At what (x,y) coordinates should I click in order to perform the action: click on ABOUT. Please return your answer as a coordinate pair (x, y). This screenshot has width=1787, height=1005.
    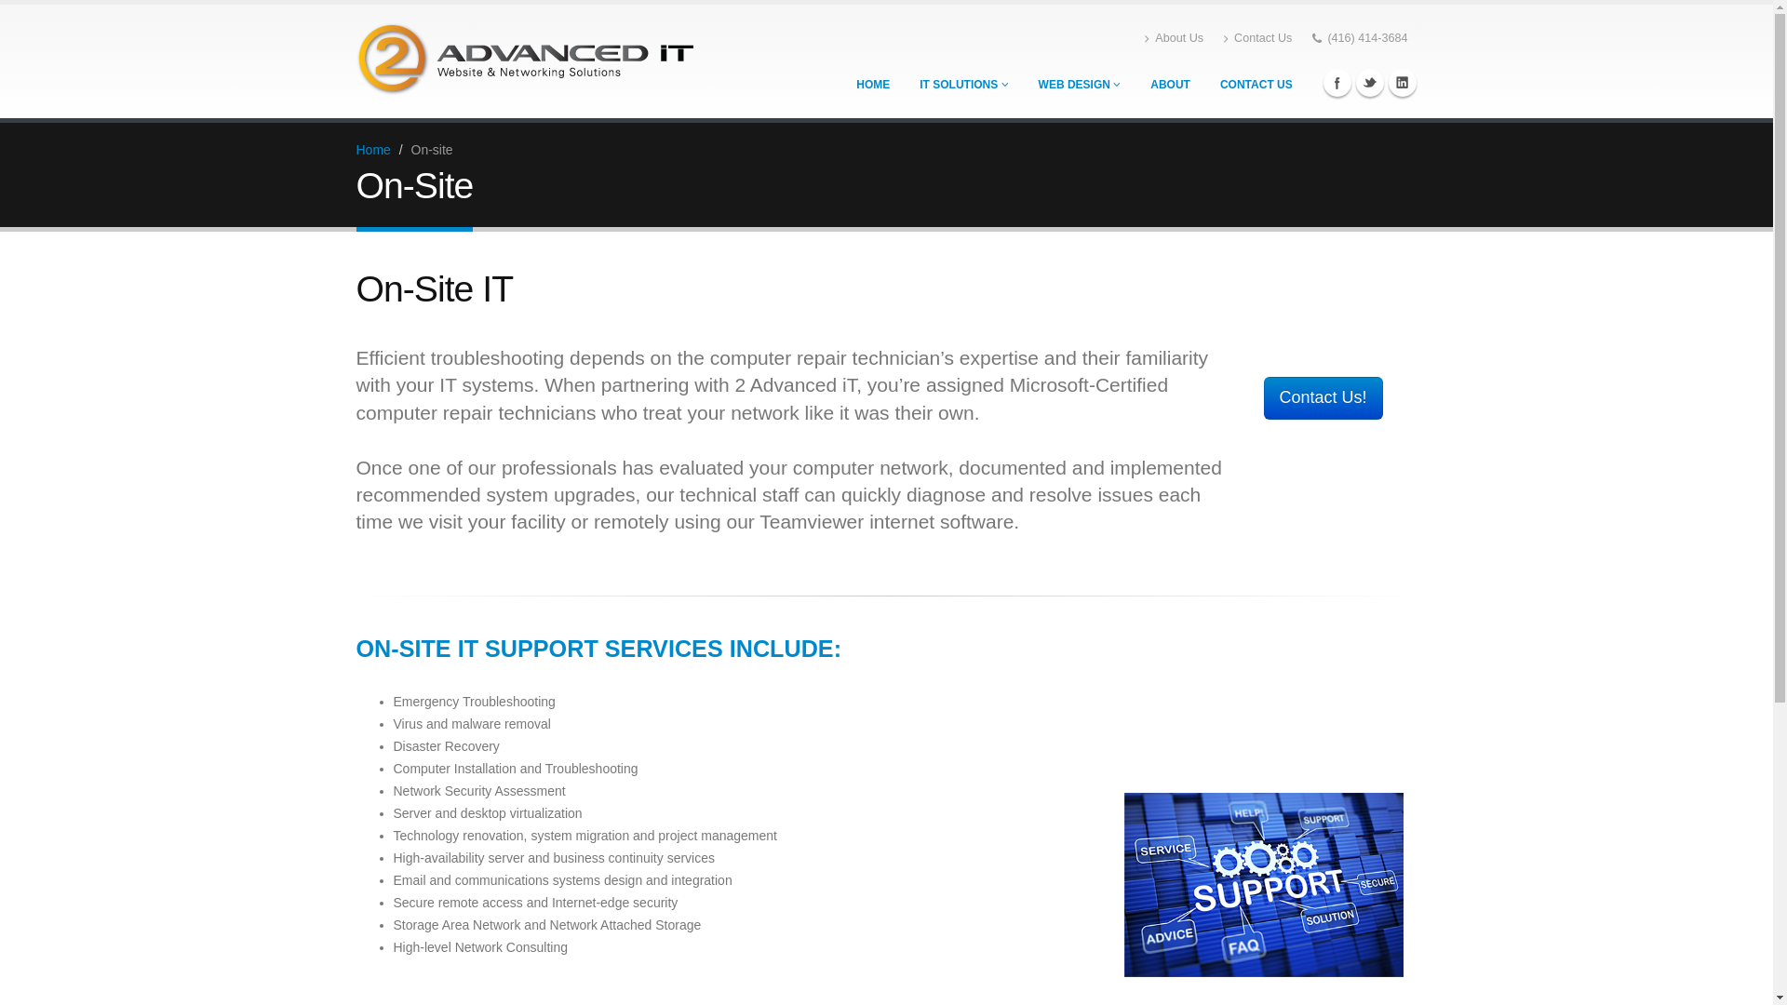
    Looking at the image, I should click on (1171, 85).